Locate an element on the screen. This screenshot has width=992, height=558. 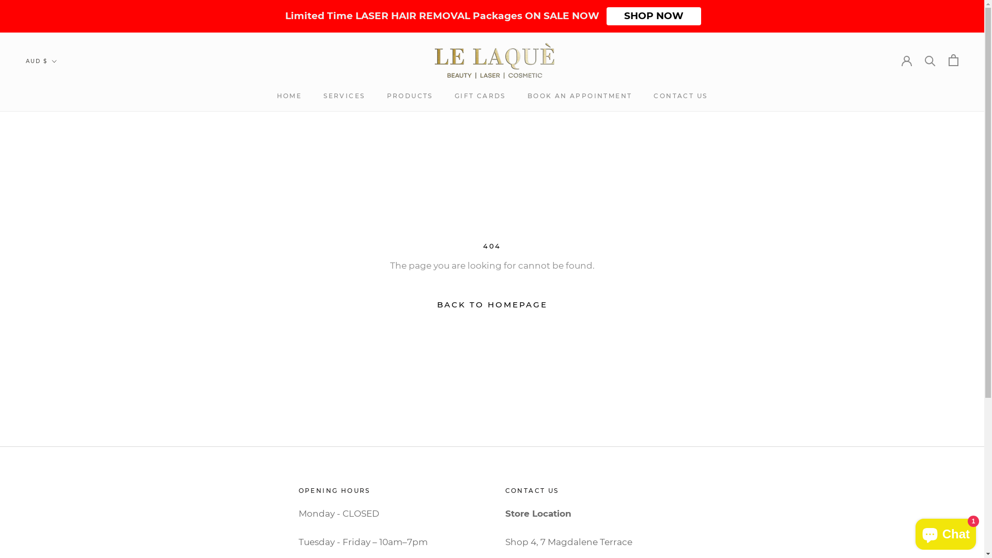
FJD is located at coordinates (59, 522).